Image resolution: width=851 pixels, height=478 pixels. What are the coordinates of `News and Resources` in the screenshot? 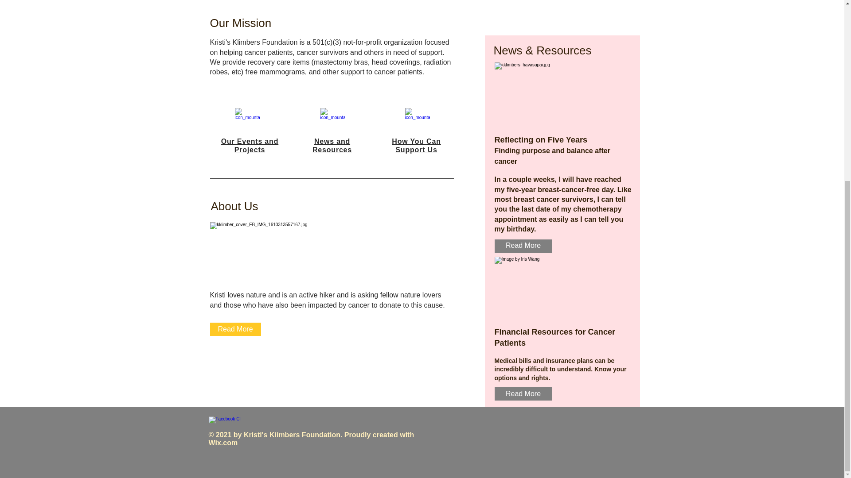 It's located at (332, 145).